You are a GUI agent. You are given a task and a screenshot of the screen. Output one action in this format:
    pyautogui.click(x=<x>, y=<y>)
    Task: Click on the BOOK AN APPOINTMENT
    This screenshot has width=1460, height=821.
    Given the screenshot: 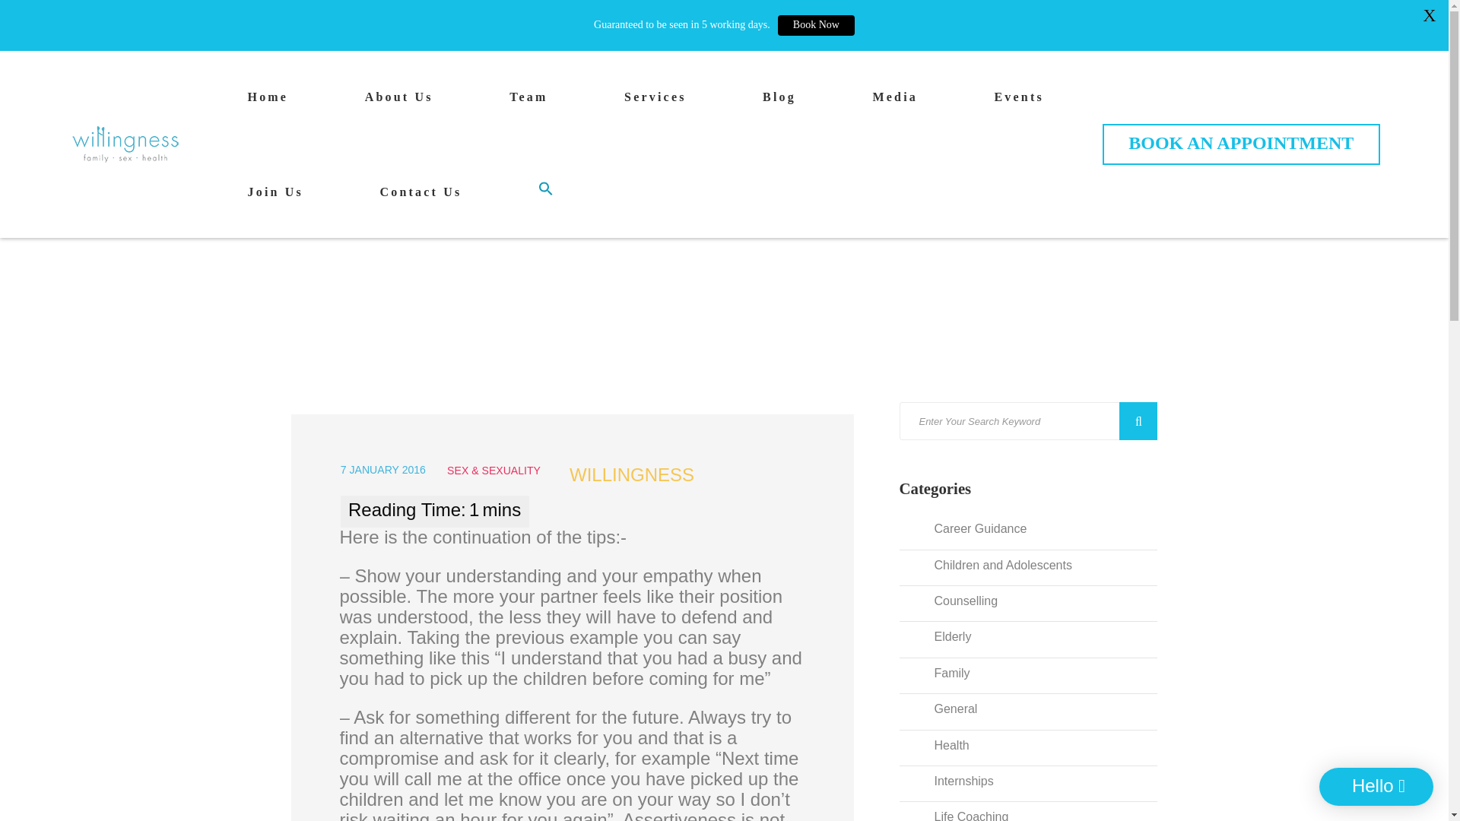 What is the action you would take?
    pyautogui.click(x=1241, y=144)
    